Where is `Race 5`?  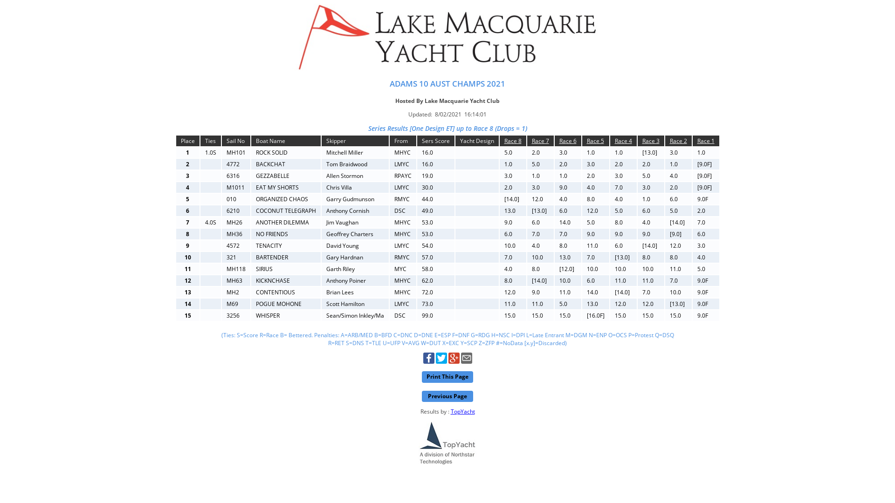
Race 5 is located at coordinates (595, 141).